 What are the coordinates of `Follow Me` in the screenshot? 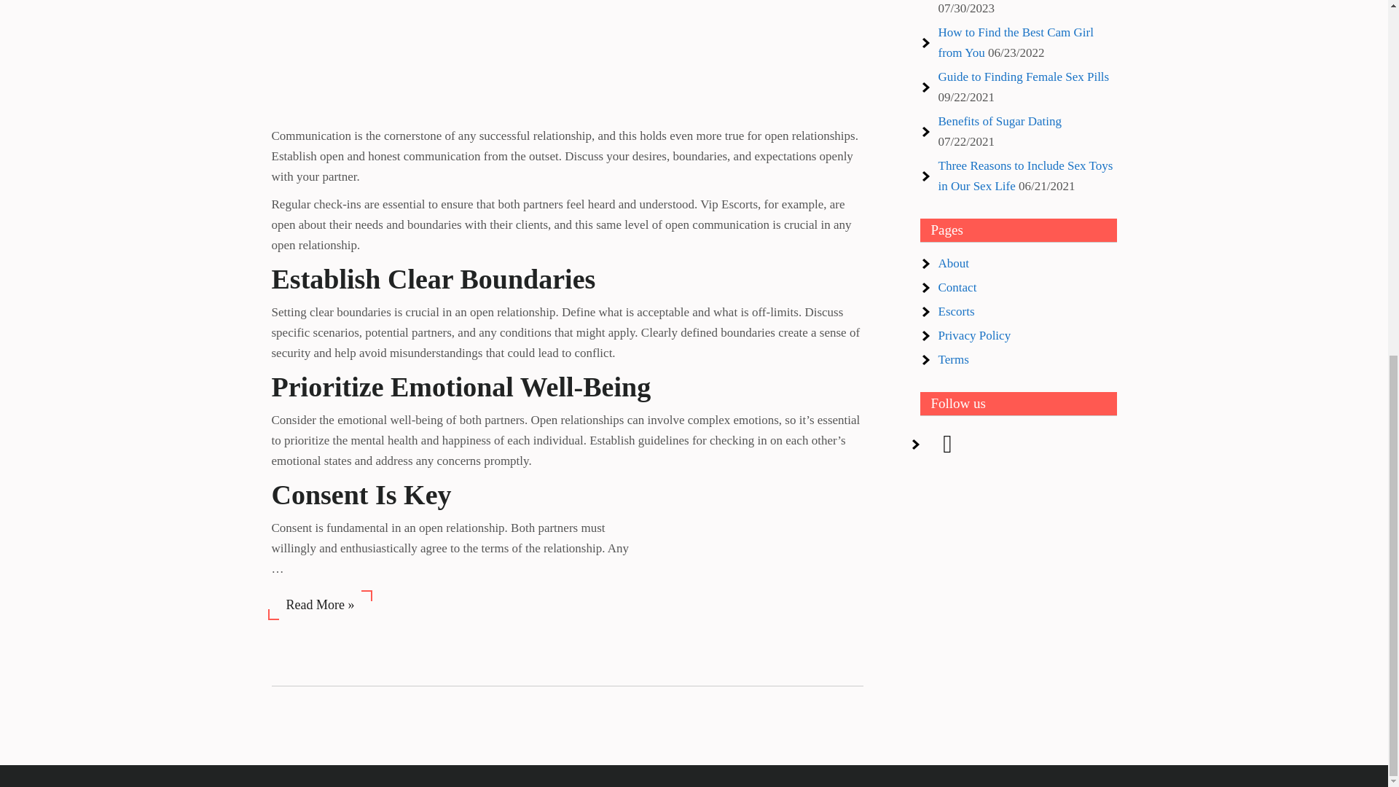 It's located at (948, 443).